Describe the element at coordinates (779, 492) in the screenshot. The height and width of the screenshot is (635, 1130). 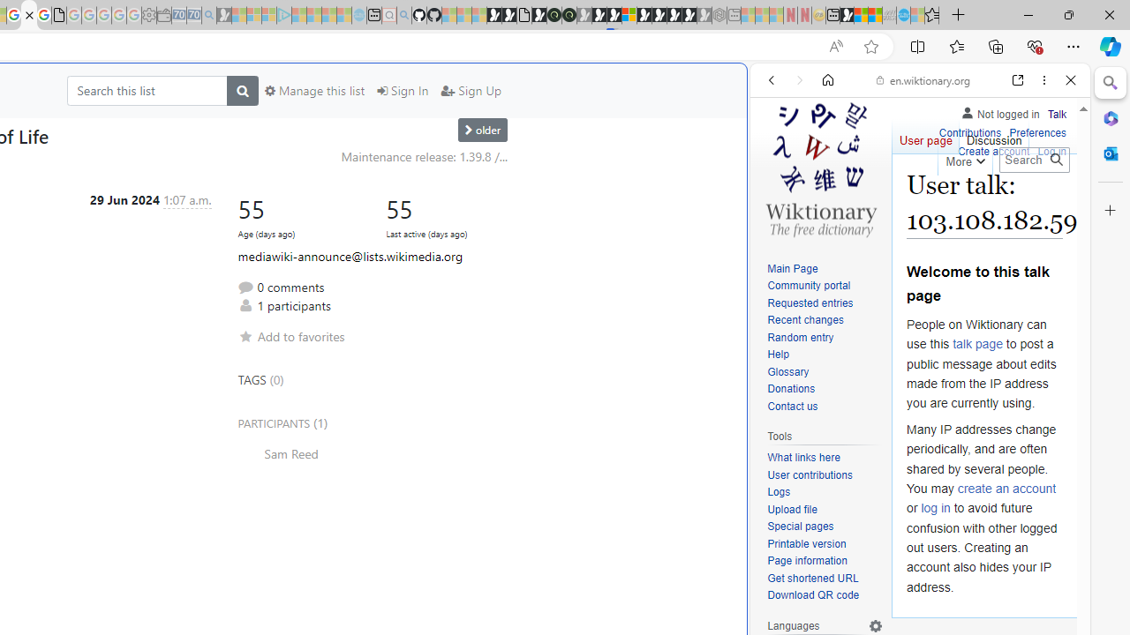
I see `Logs` at that location.